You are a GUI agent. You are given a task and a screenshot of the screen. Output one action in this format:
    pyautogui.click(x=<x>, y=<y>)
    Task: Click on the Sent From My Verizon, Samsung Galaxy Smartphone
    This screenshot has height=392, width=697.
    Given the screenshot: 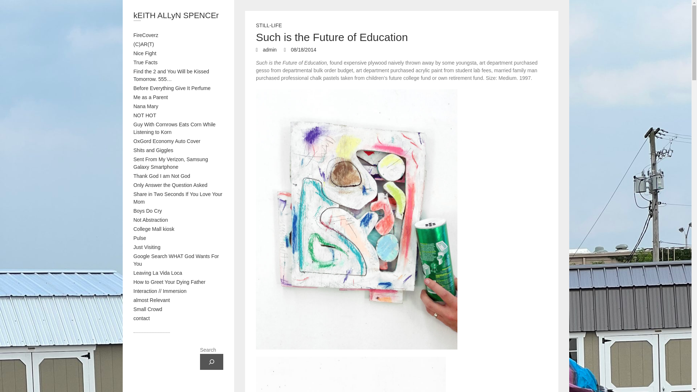 What is the action you would take?
    pyautogui.click(x=171, y=163)
    